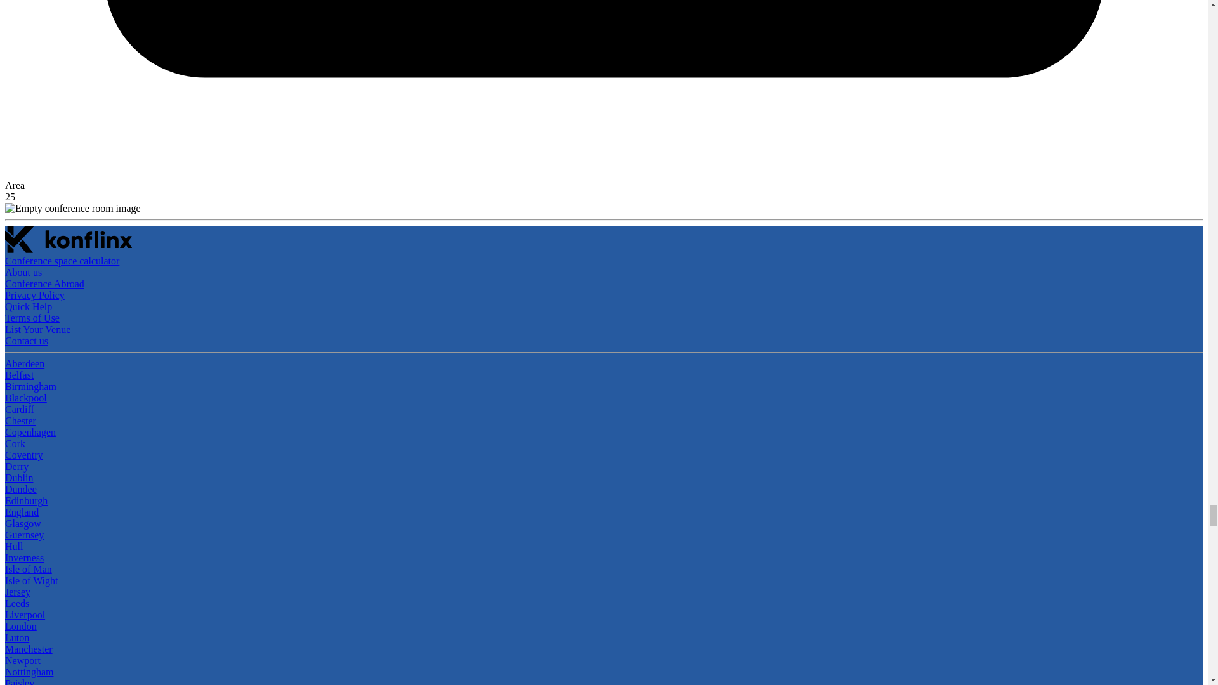 This screenshot has height=685, width=1218. Describe the element at coordinates (44, 283) in the screenshot. I see `Conference Abroad` at that location.